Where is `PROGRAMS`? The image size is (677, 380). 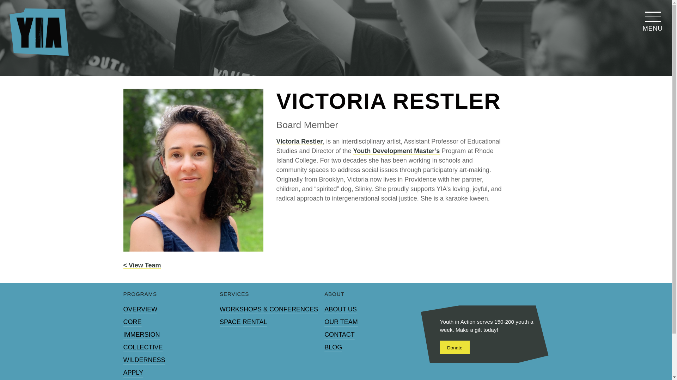
PROGRAMS is located at coordinates (140, 294).